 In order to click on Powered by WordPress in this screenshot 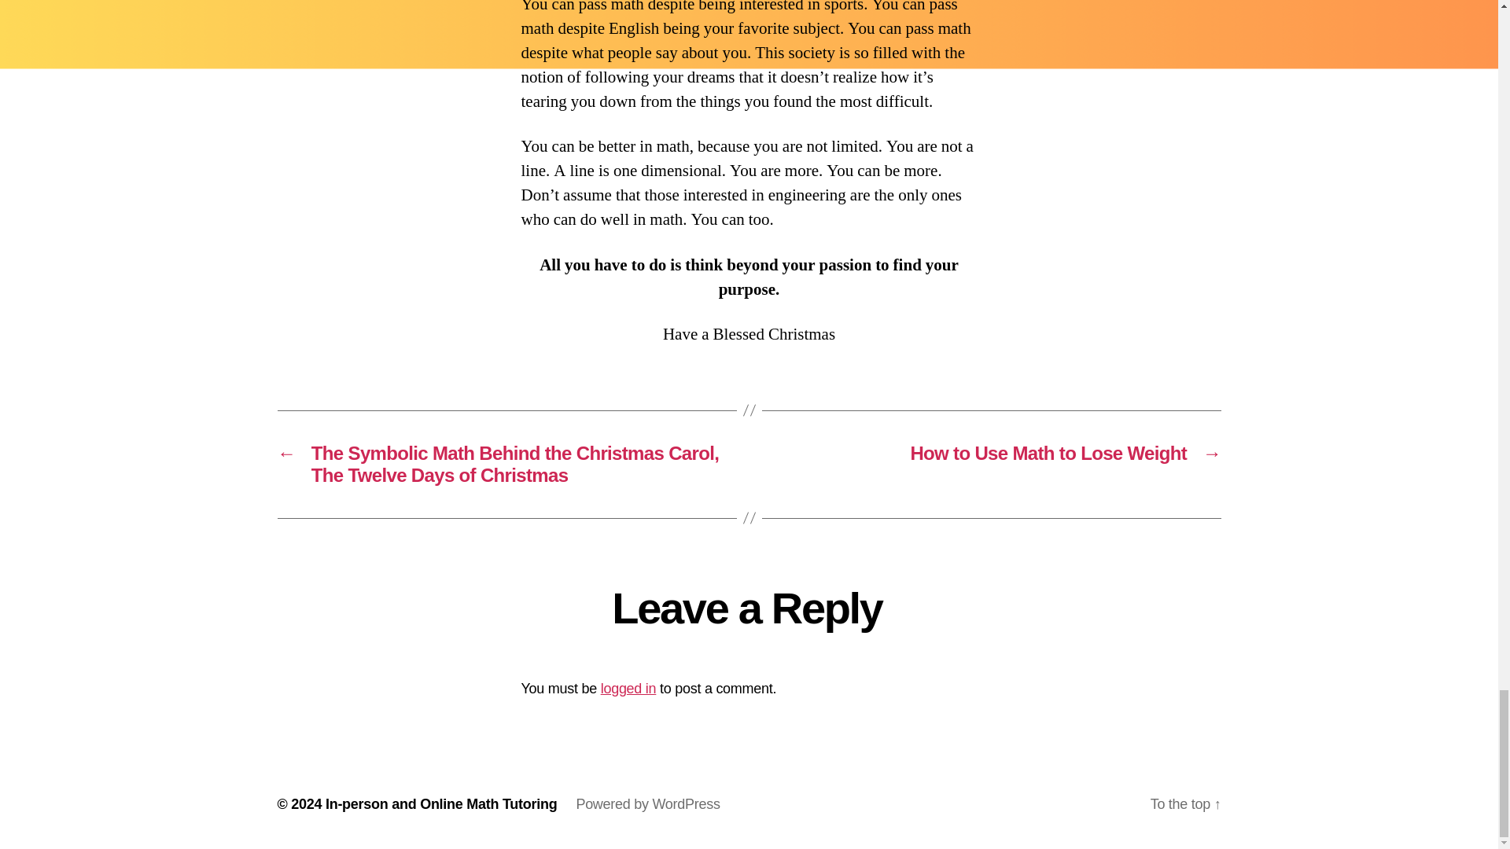, I will do `click(647, 803)`.